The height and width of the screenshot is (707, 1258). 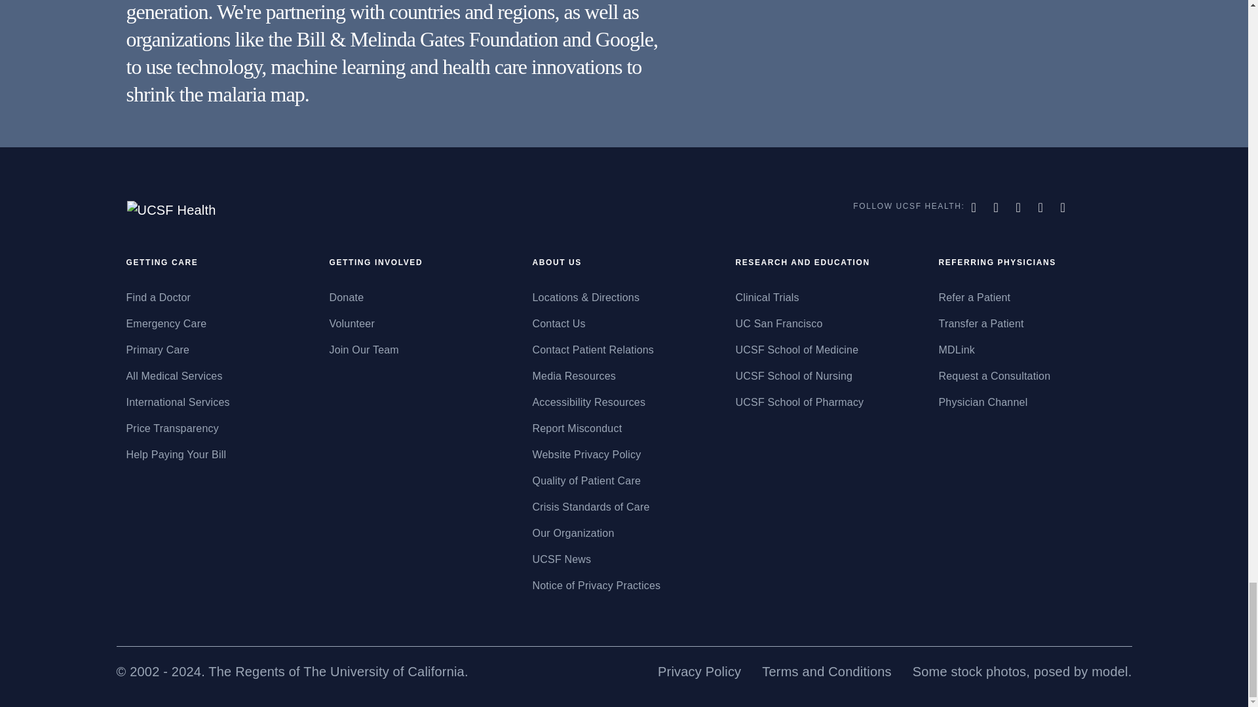 I want to click on Linkedin, so click(x=1064, y=207).